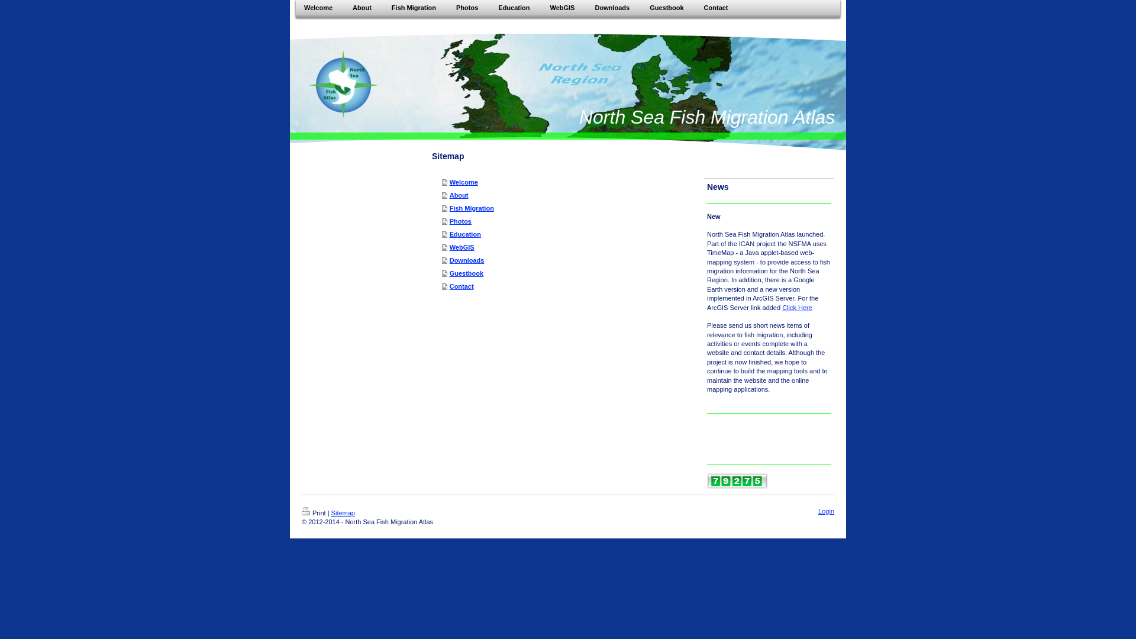  I want to click on About, so click(567, 195).